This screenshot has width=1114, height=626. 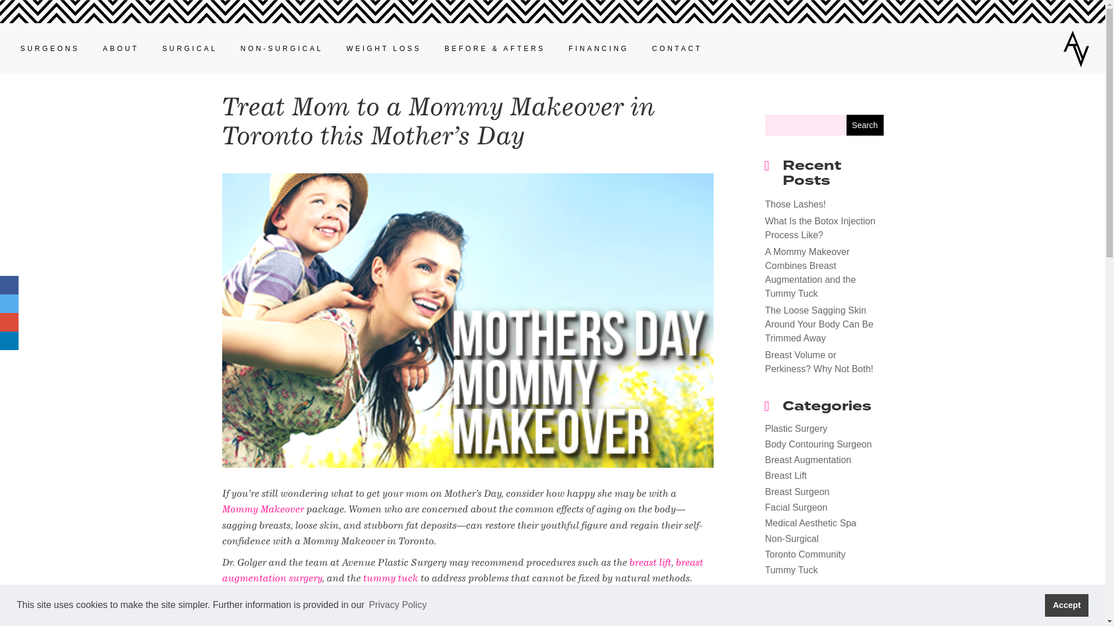 I want to click on Breast Lift, so click(x=786, y=475).